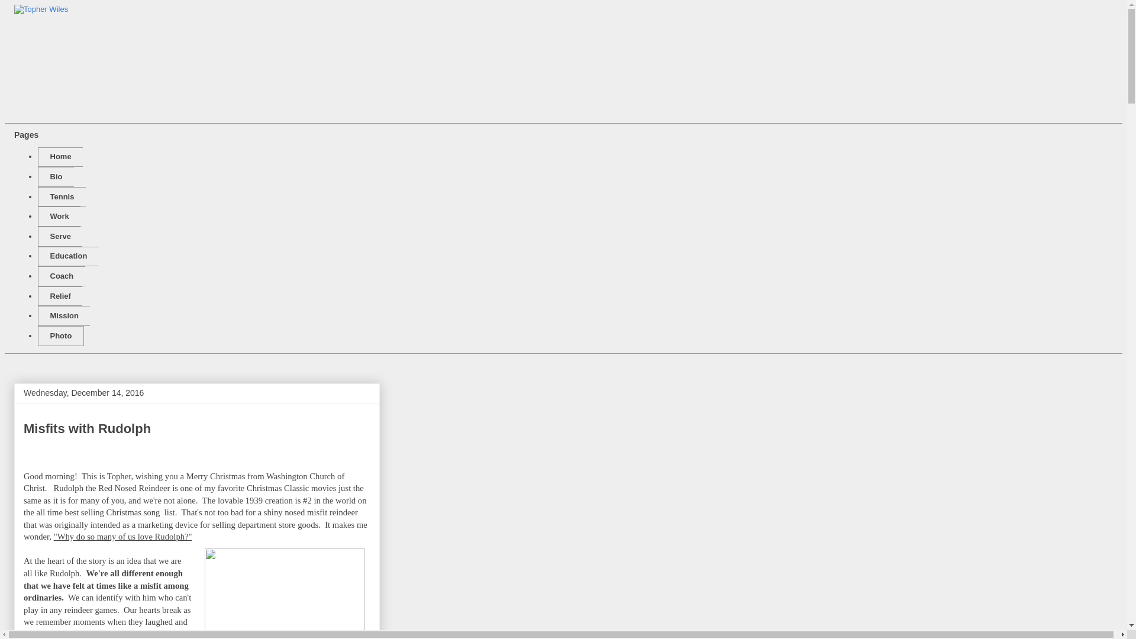 Image resolution: width=1136 pixels, height=639 pixels. What do you see at coordinates (60, 336) in the screenshot?
I see `Photo` at bounding box center [60, 336].